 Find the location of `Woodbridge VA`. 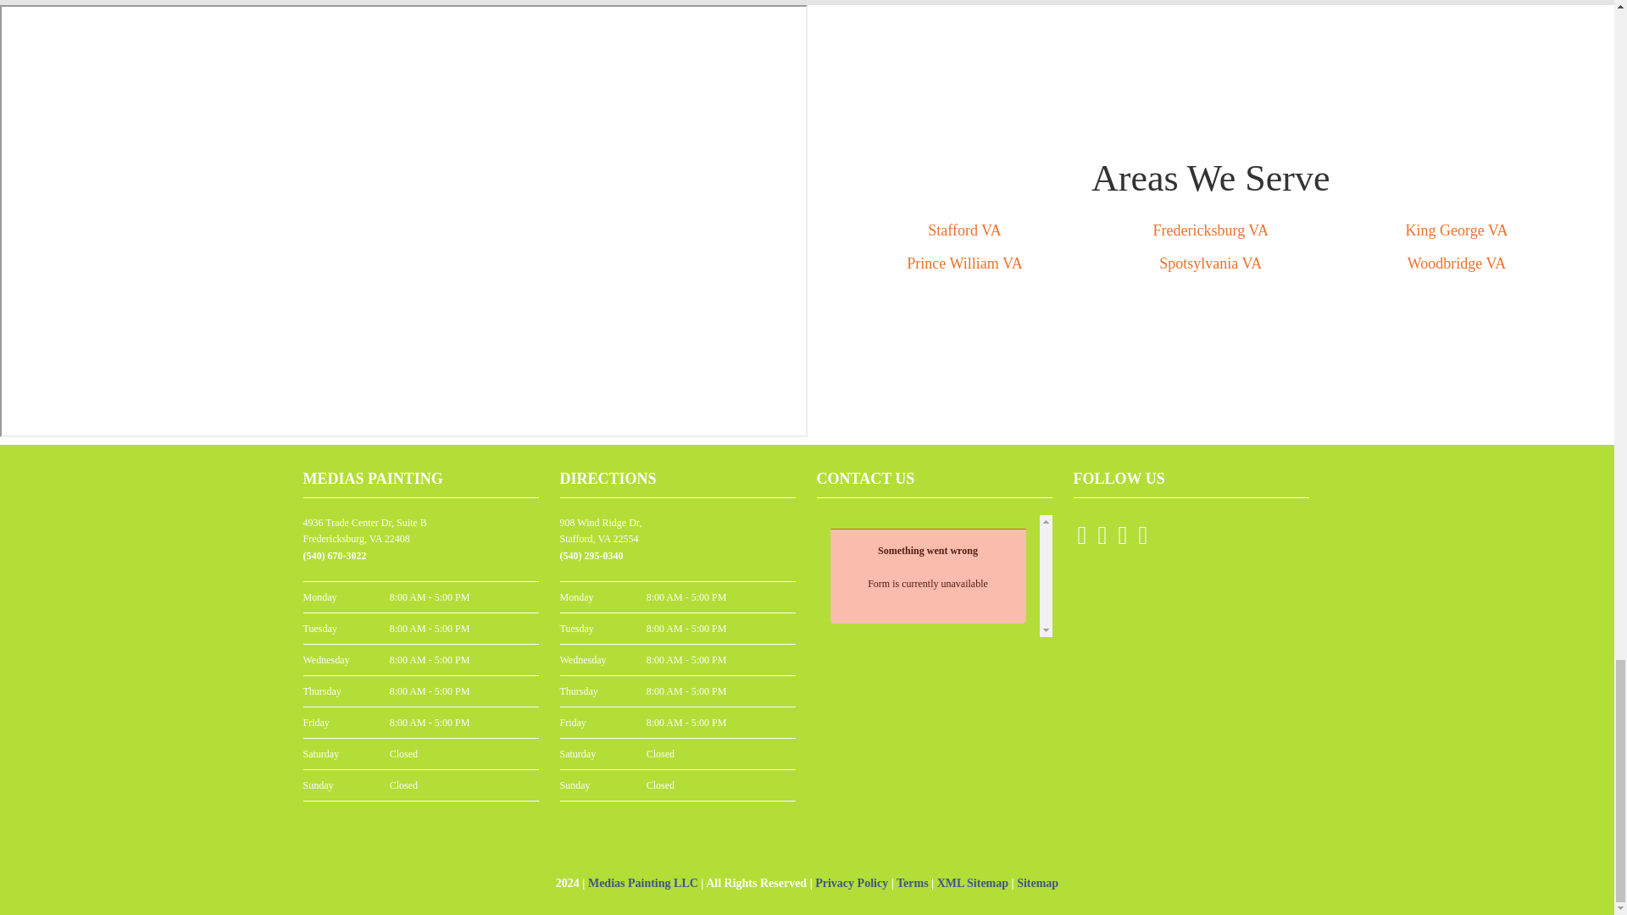

Woodbridge VA is located at coordinates (1456, 263).